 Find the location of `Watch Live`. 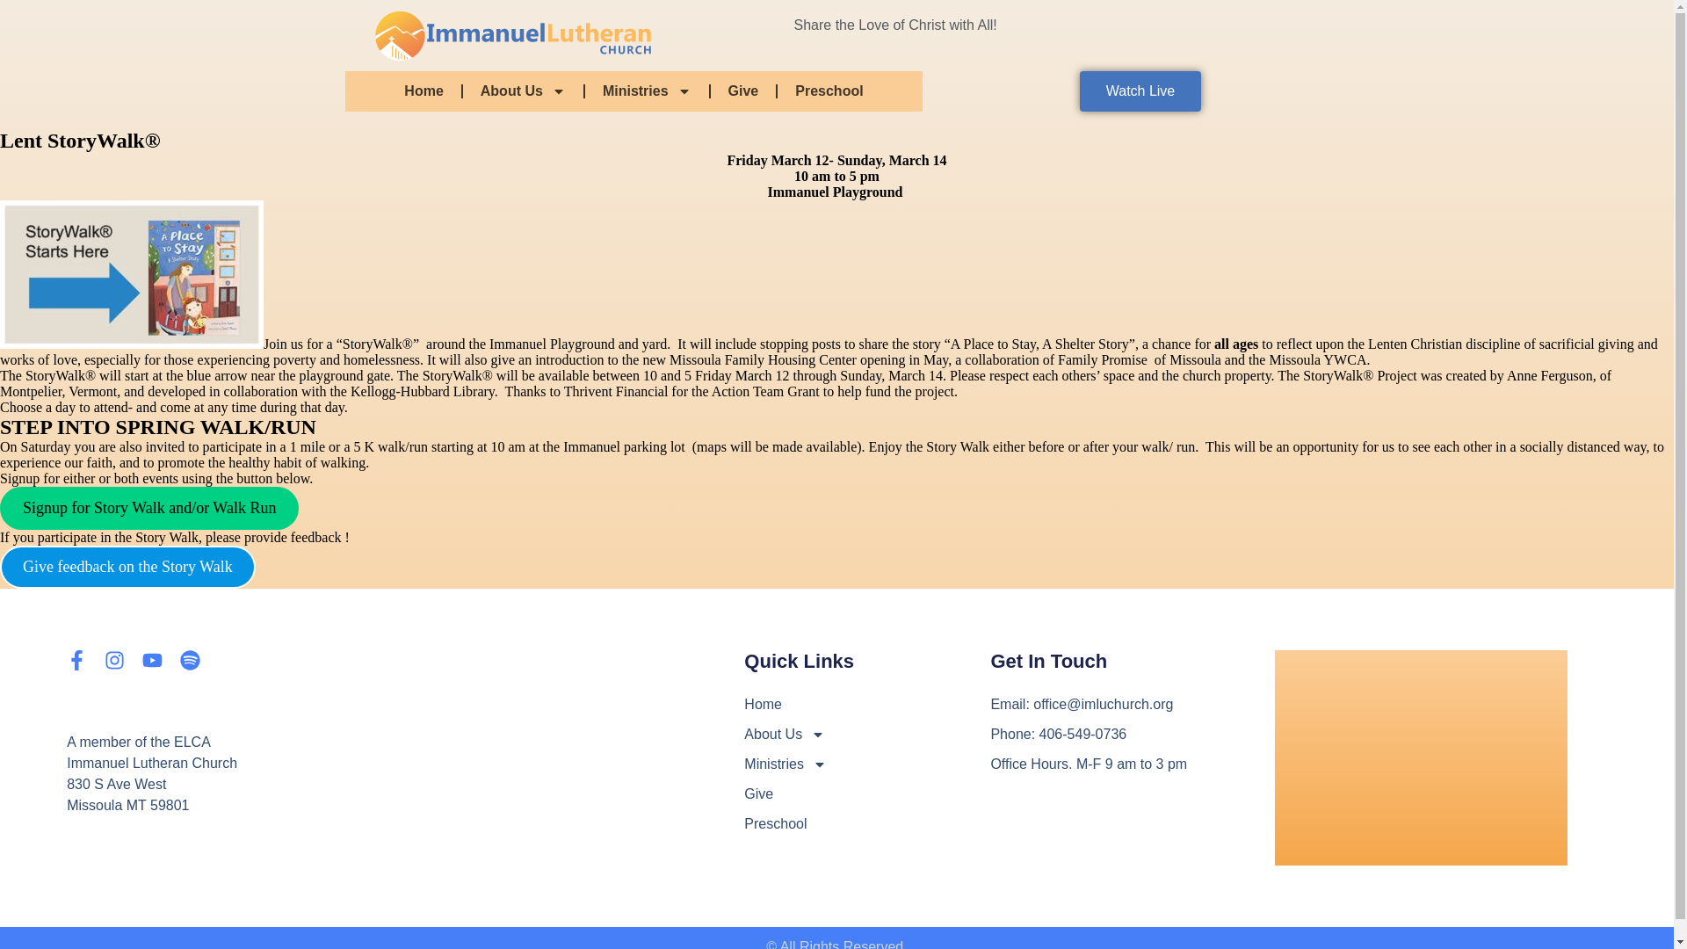

Watch Live is located at coordinates (1140, 91).